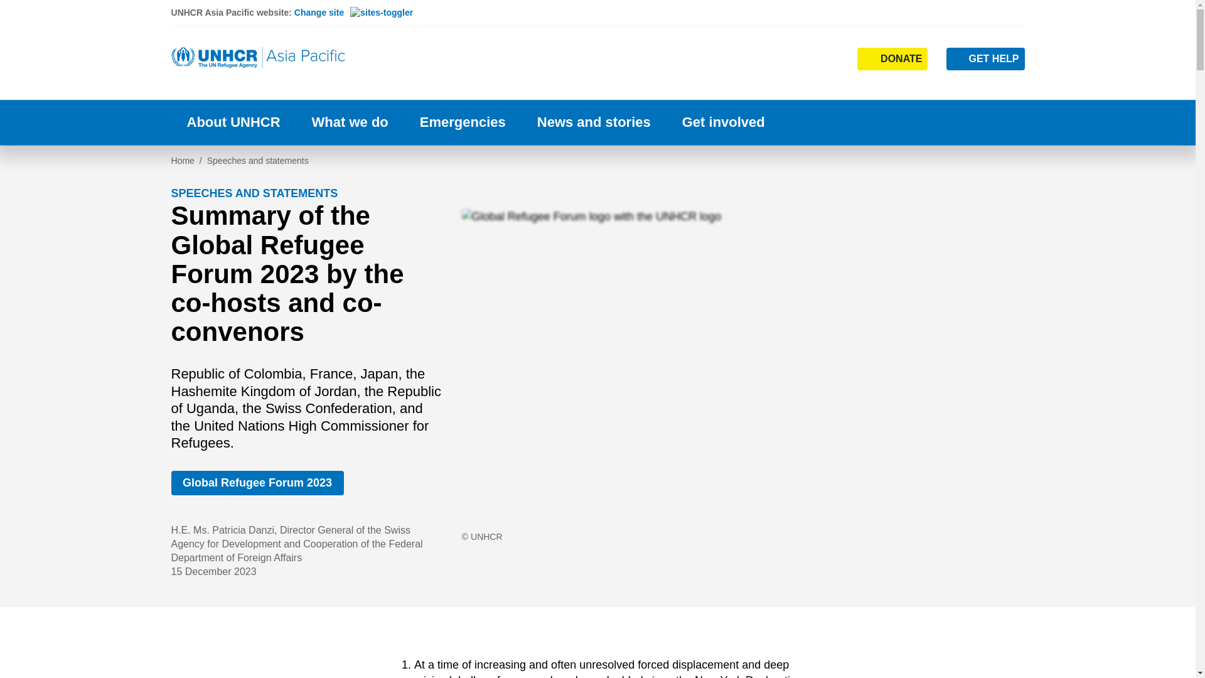 The image size is (1205, 678). Describe the element at coordinates (985, 59) in the screenshot. I see `GET HELP` at that location.